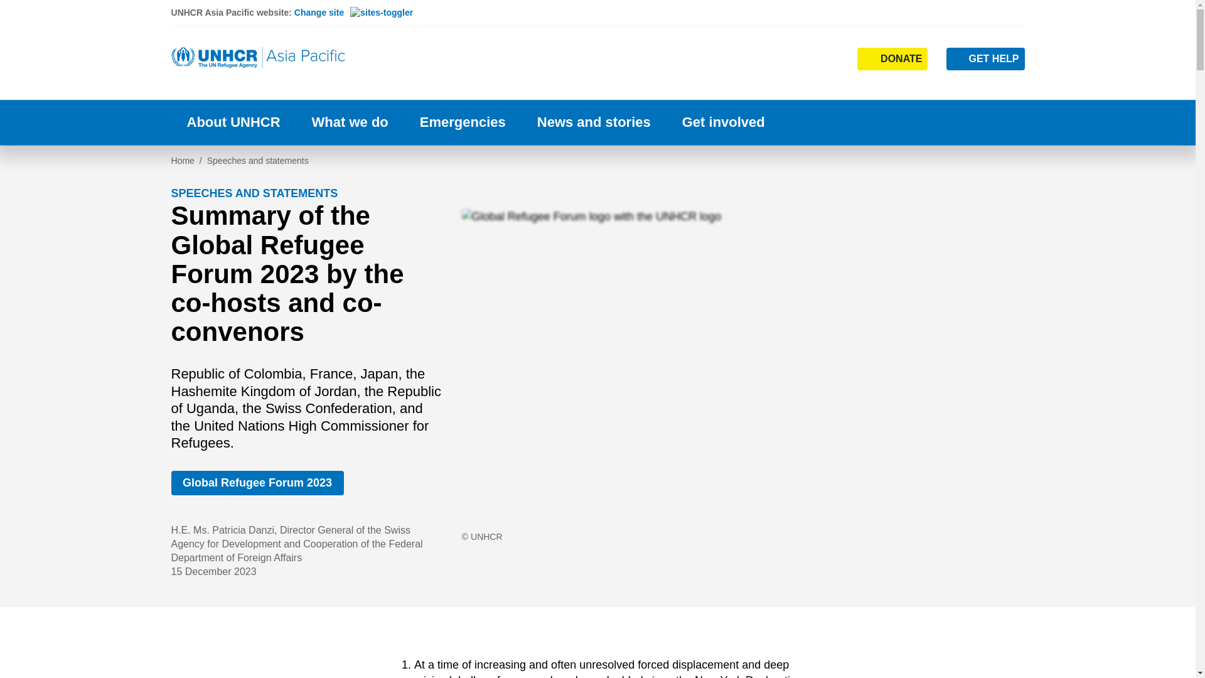 The image size is (1205, 678). Describe the element at coordinates (985, 59) in the screenshot. I see `GET HELP` at that location.